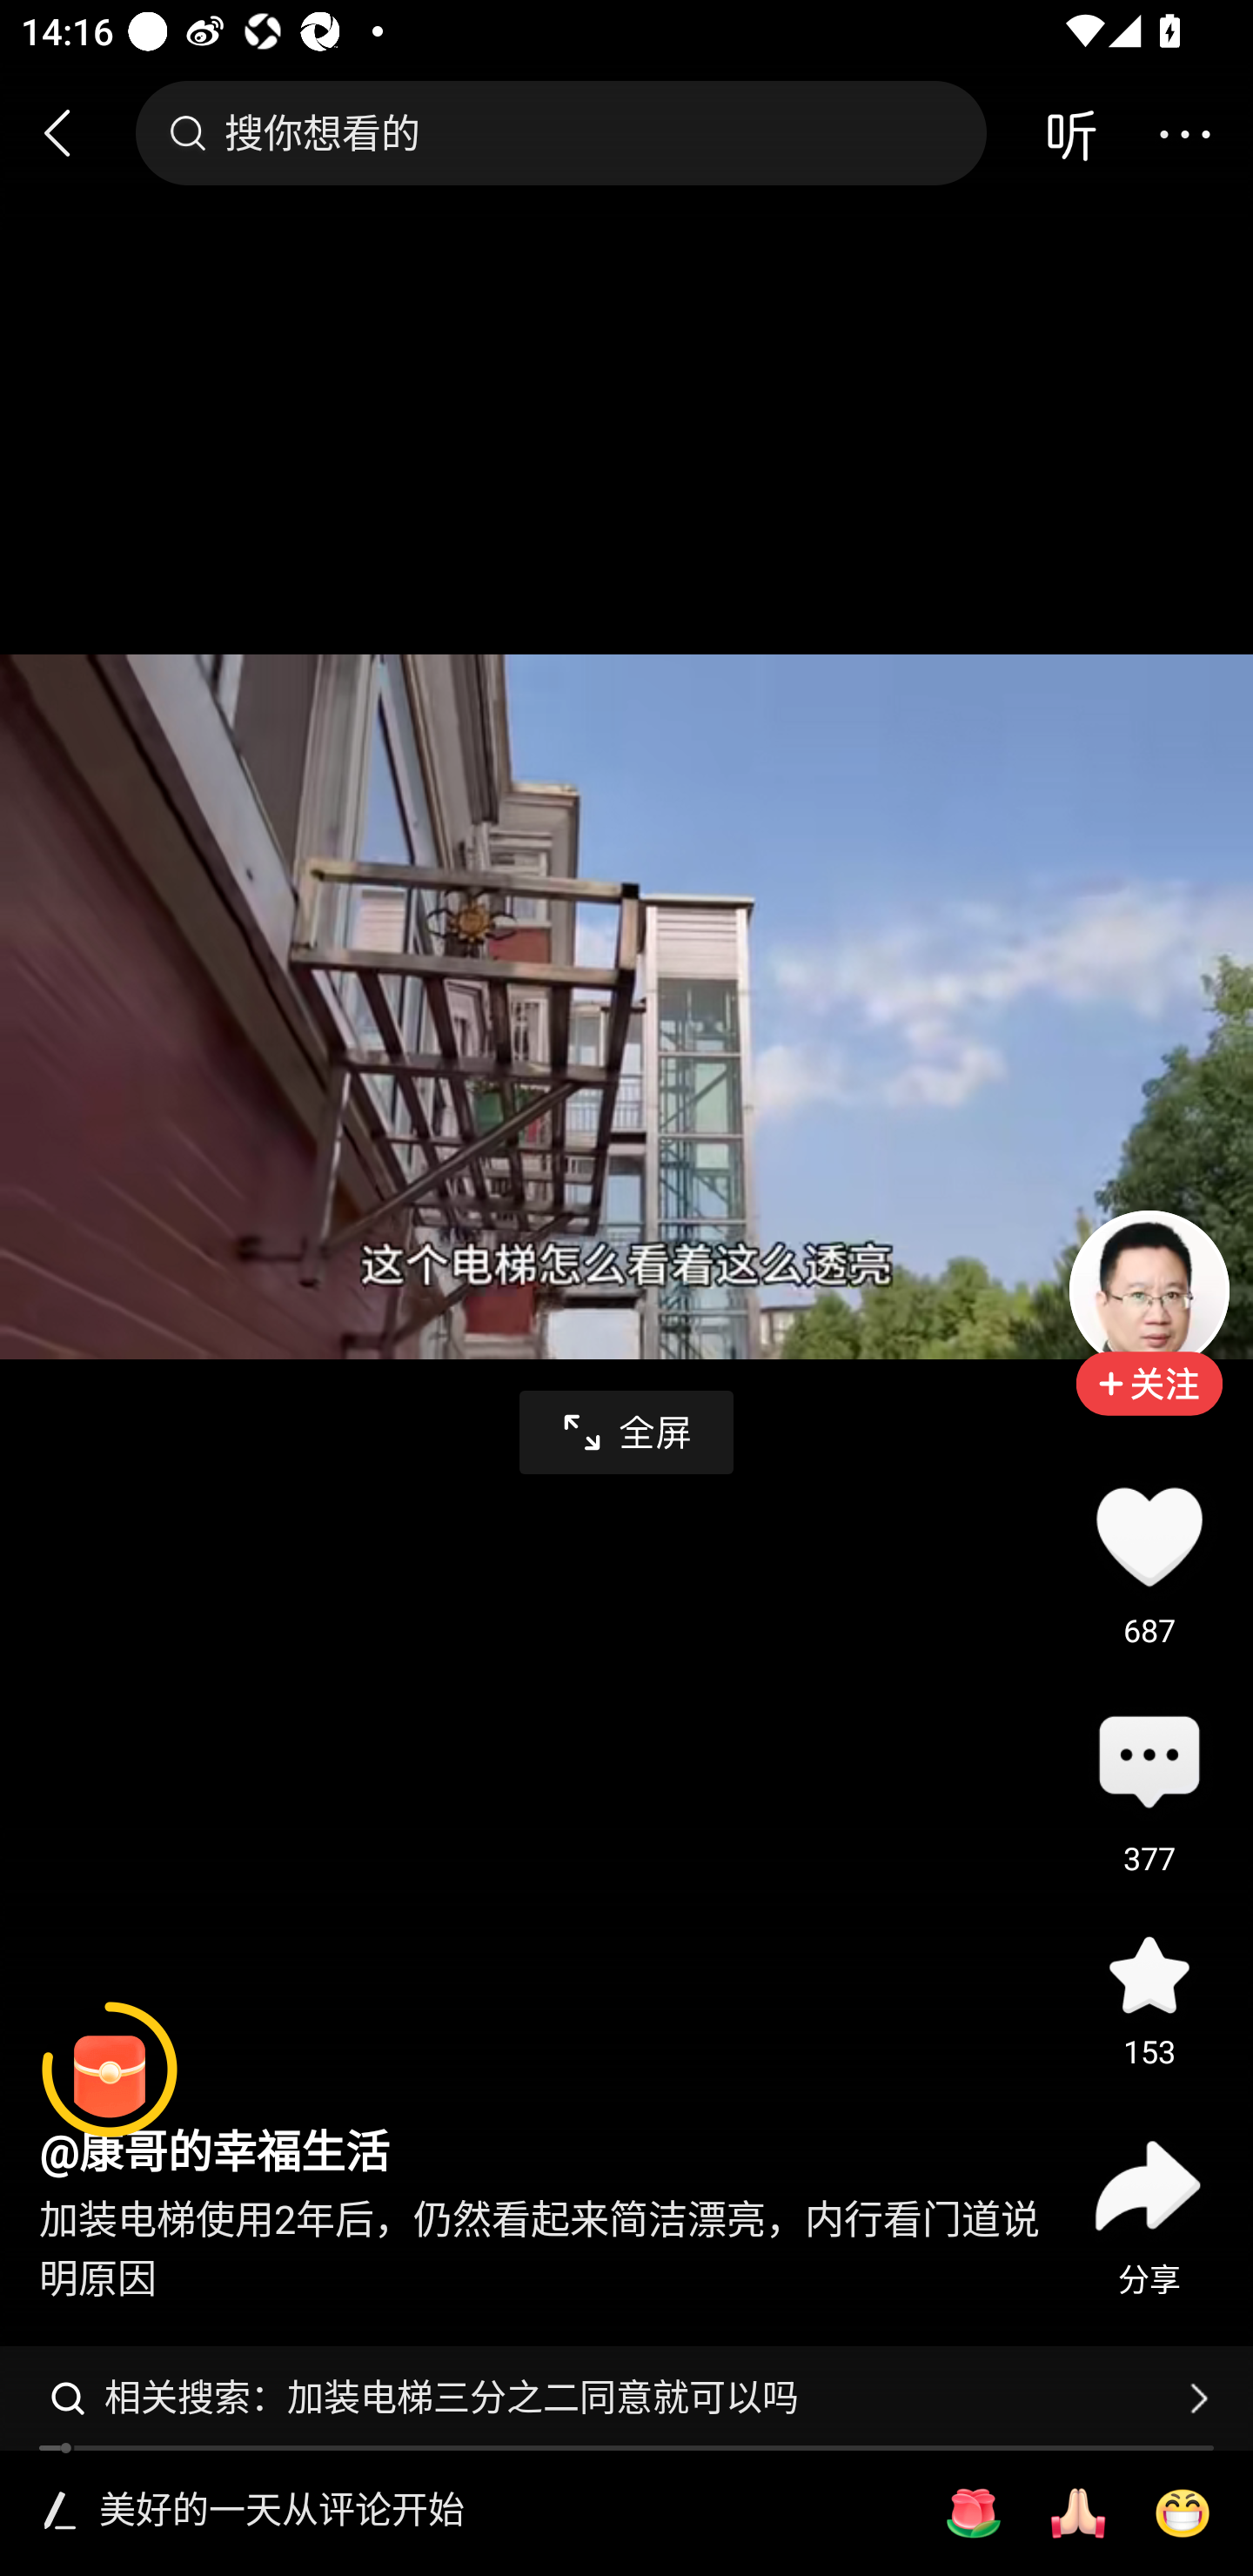 This screenshot has width=1253, height=2576. Describe the element at coordinates (214, 2153) in the screenshot. I see `@康哥的幸福生活` at that location.